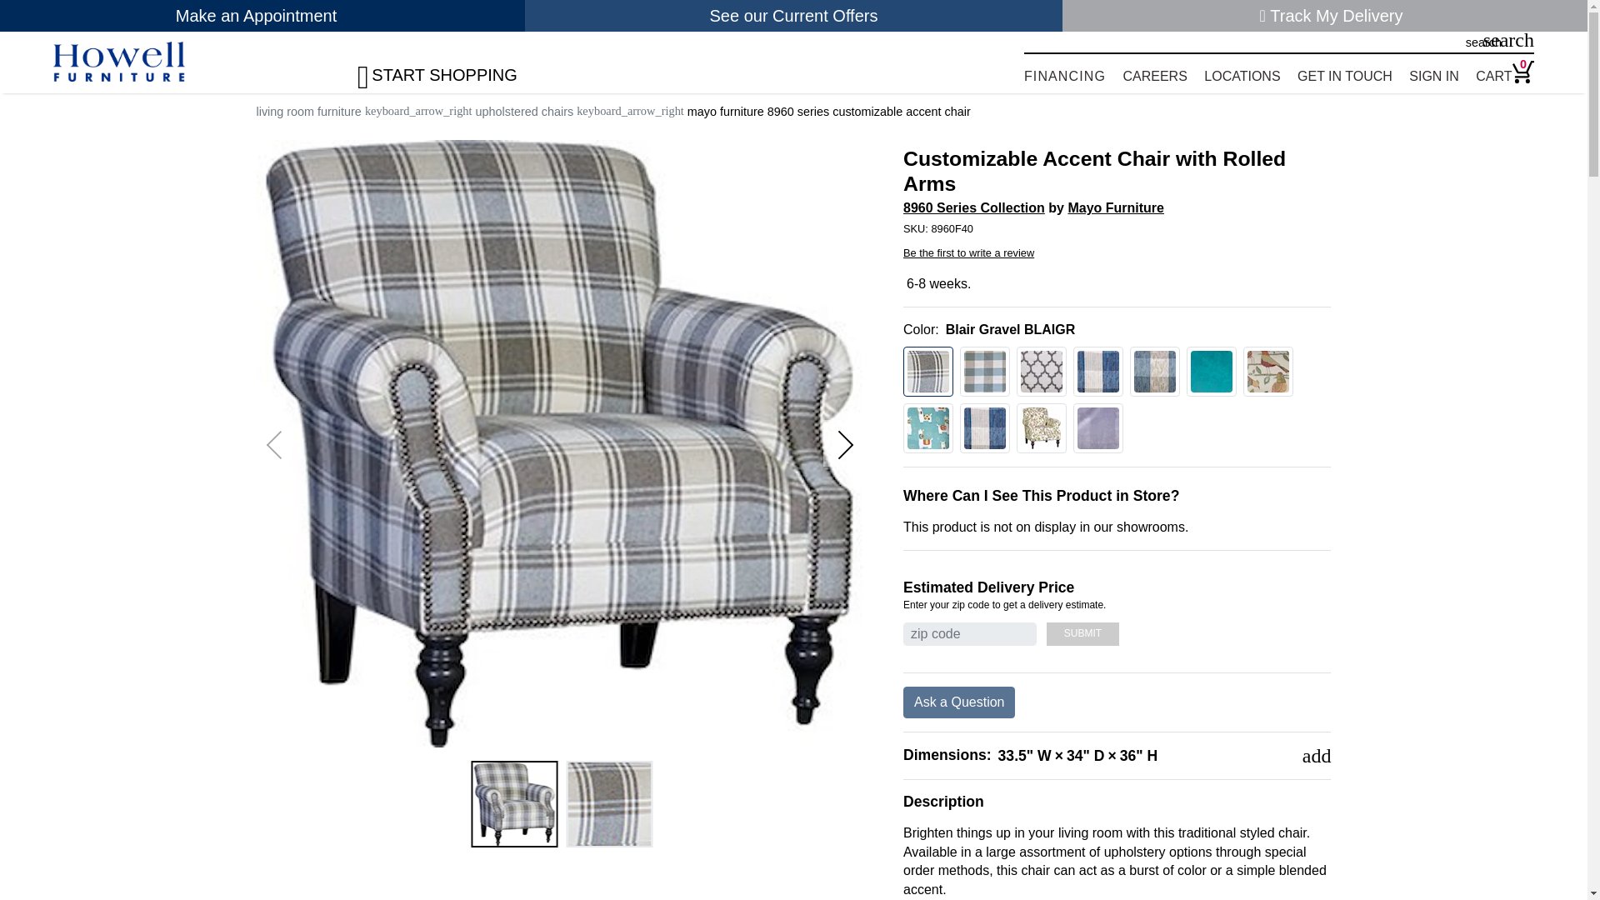  I want to click on Jodat Indigo JODAIN, so click(1098, 372).